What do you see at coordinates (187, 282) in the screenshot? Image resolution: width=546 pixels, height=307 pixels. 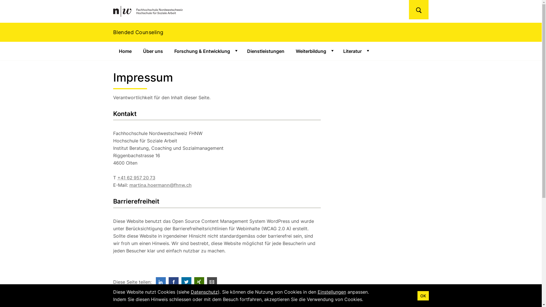 I see `Auf Twitter teilen` at bounding box center [187, 282].